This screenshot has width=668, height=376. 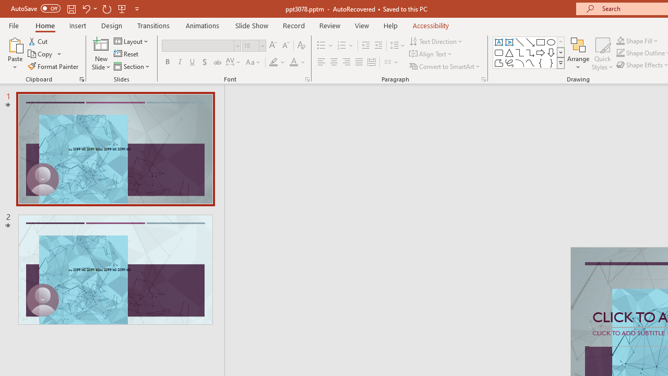 I want to click on Convert to SmartArt, so click(x=445, y=66).